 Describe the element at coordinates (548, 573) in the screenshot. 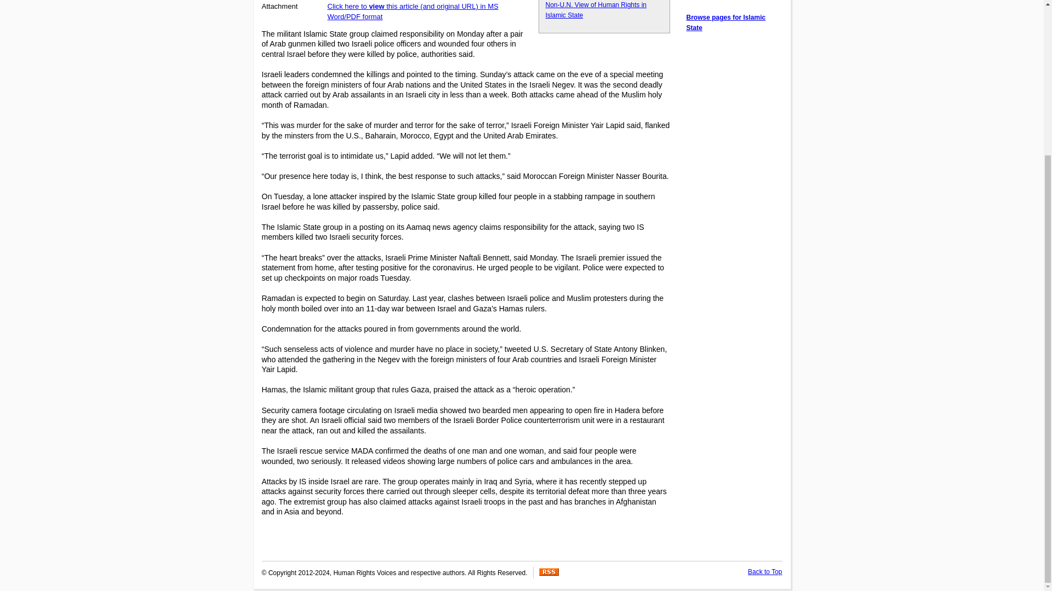

I see `Click here for the Human Rights Voices RSS feed` at that location.